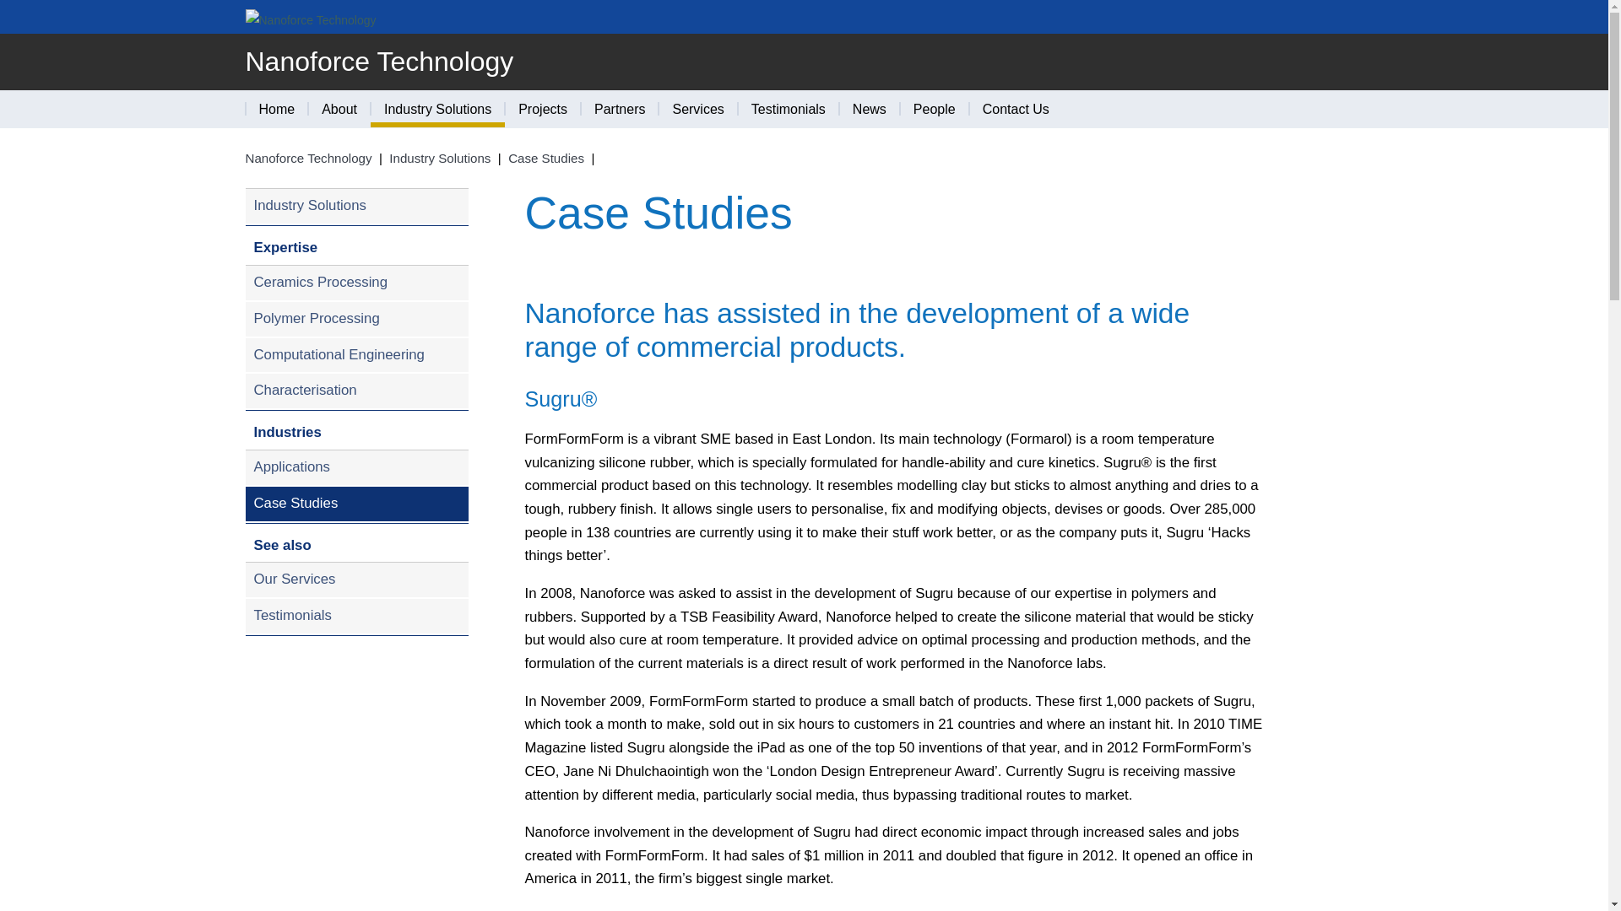 The width and height of the screenshot is (1621, 911). I want to click on Our Services, so click(356, 579).